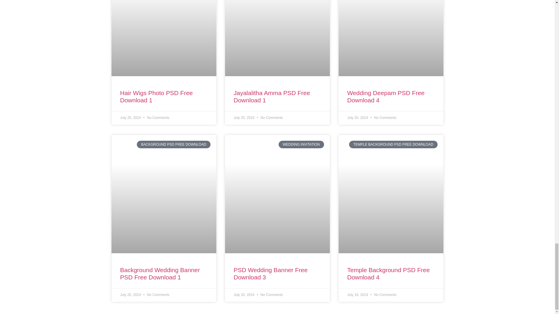 Image resolution: width=559 pixels, height=314 pixels. I want to click on Jayalalitha Amma PSD Free Download 1, so click(272, 97).